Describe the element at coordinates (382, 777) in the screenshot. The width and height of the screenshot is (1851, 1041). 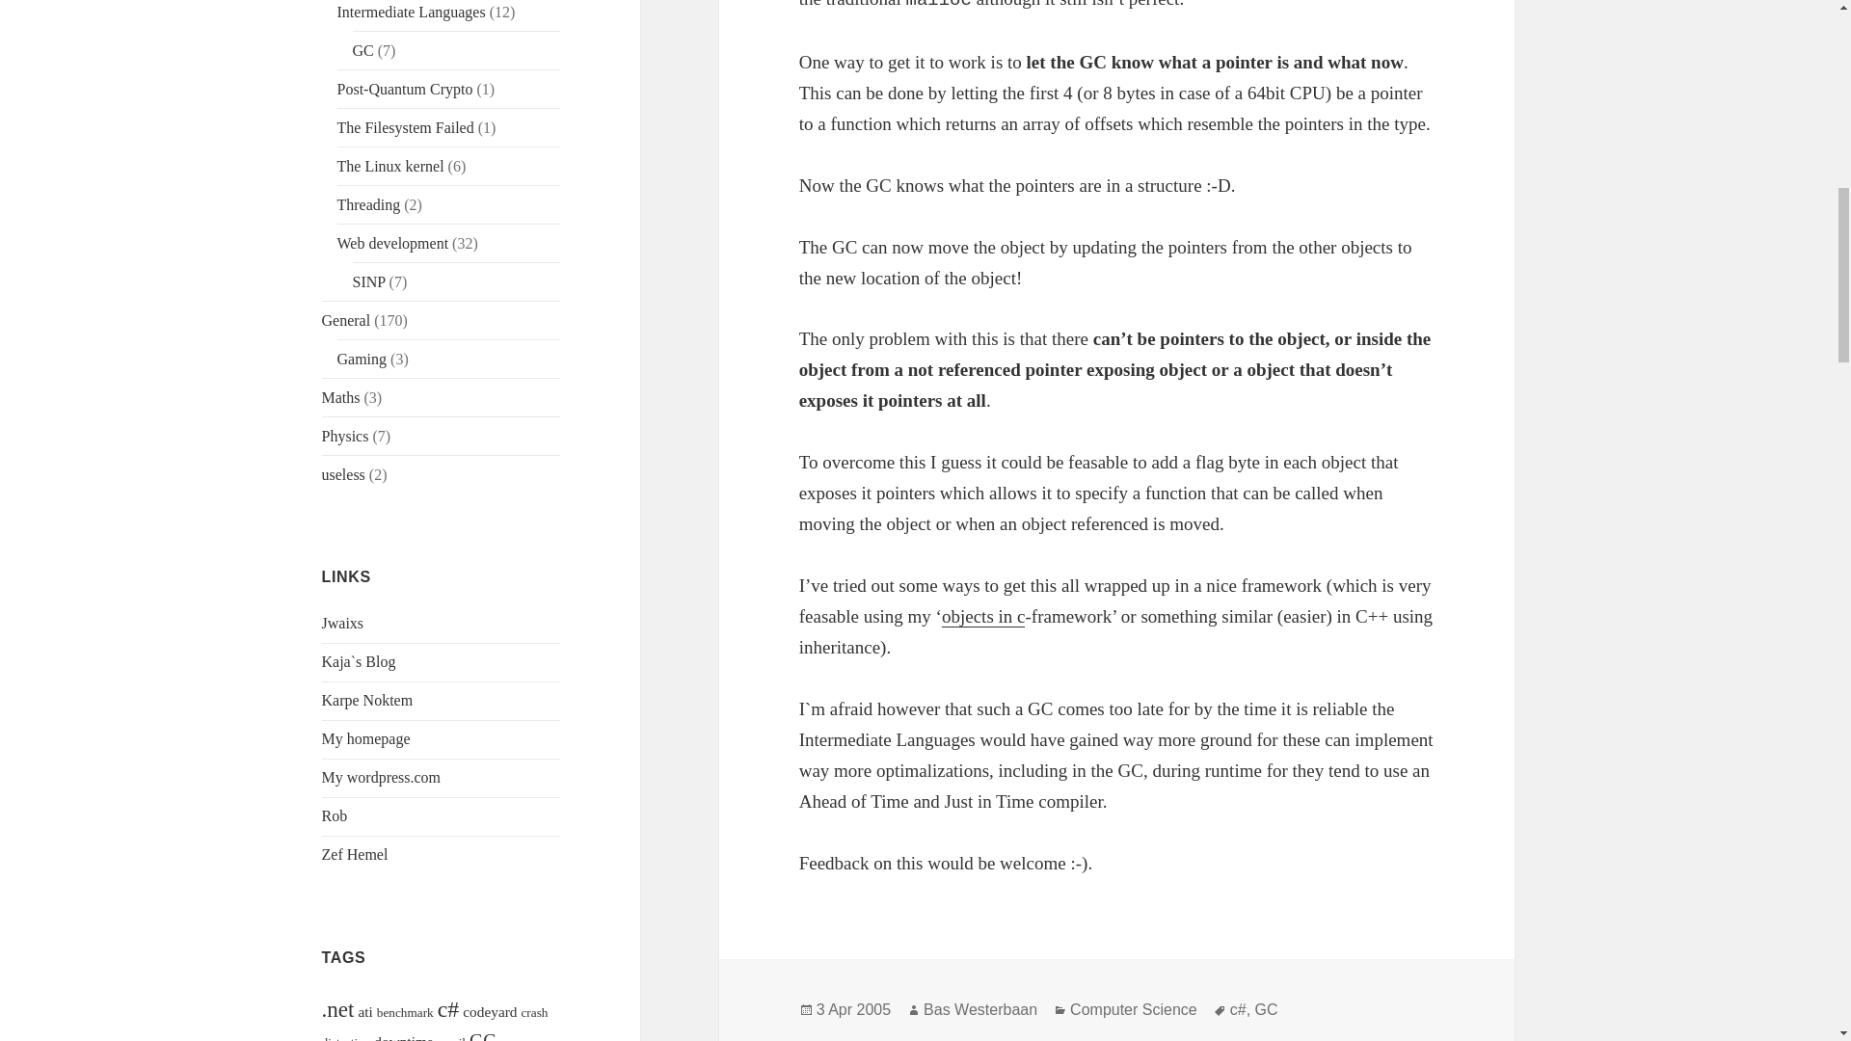
I see `My wordpress.com` at that location.